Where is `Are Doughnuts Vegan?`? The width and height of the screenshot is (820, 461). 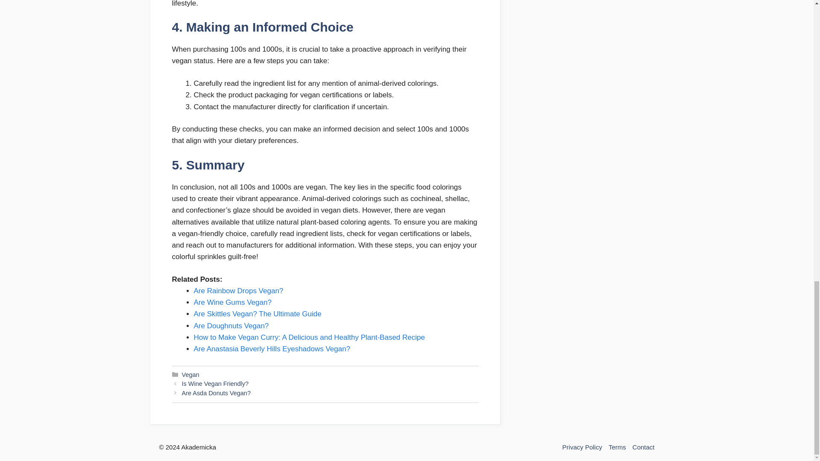 Are Doughnuts Vegan? is located at coordinates (231, 326).